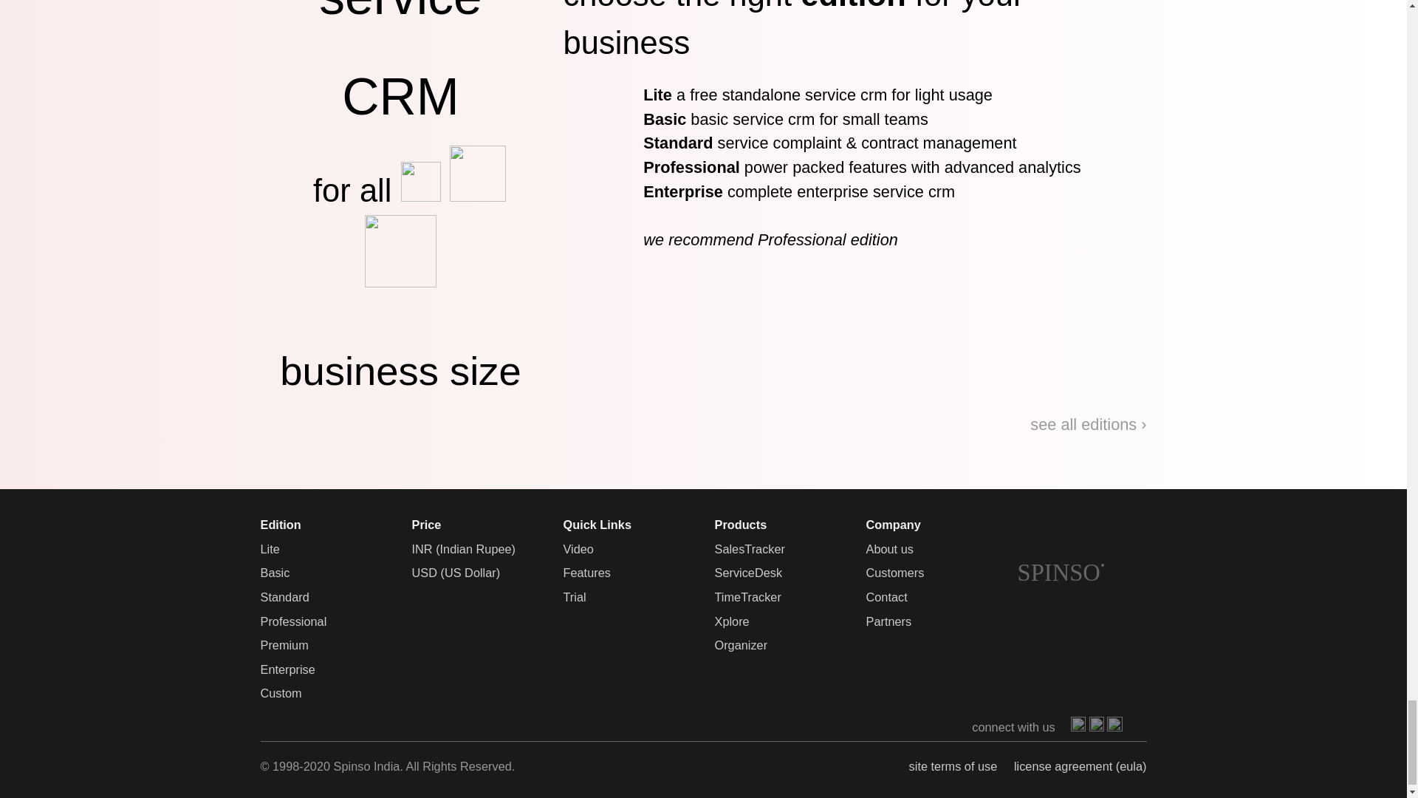  Describe the element at coordinates (818, 95) in the screenshot. I see `Lite a free standalone service crm for light usage` at that location.